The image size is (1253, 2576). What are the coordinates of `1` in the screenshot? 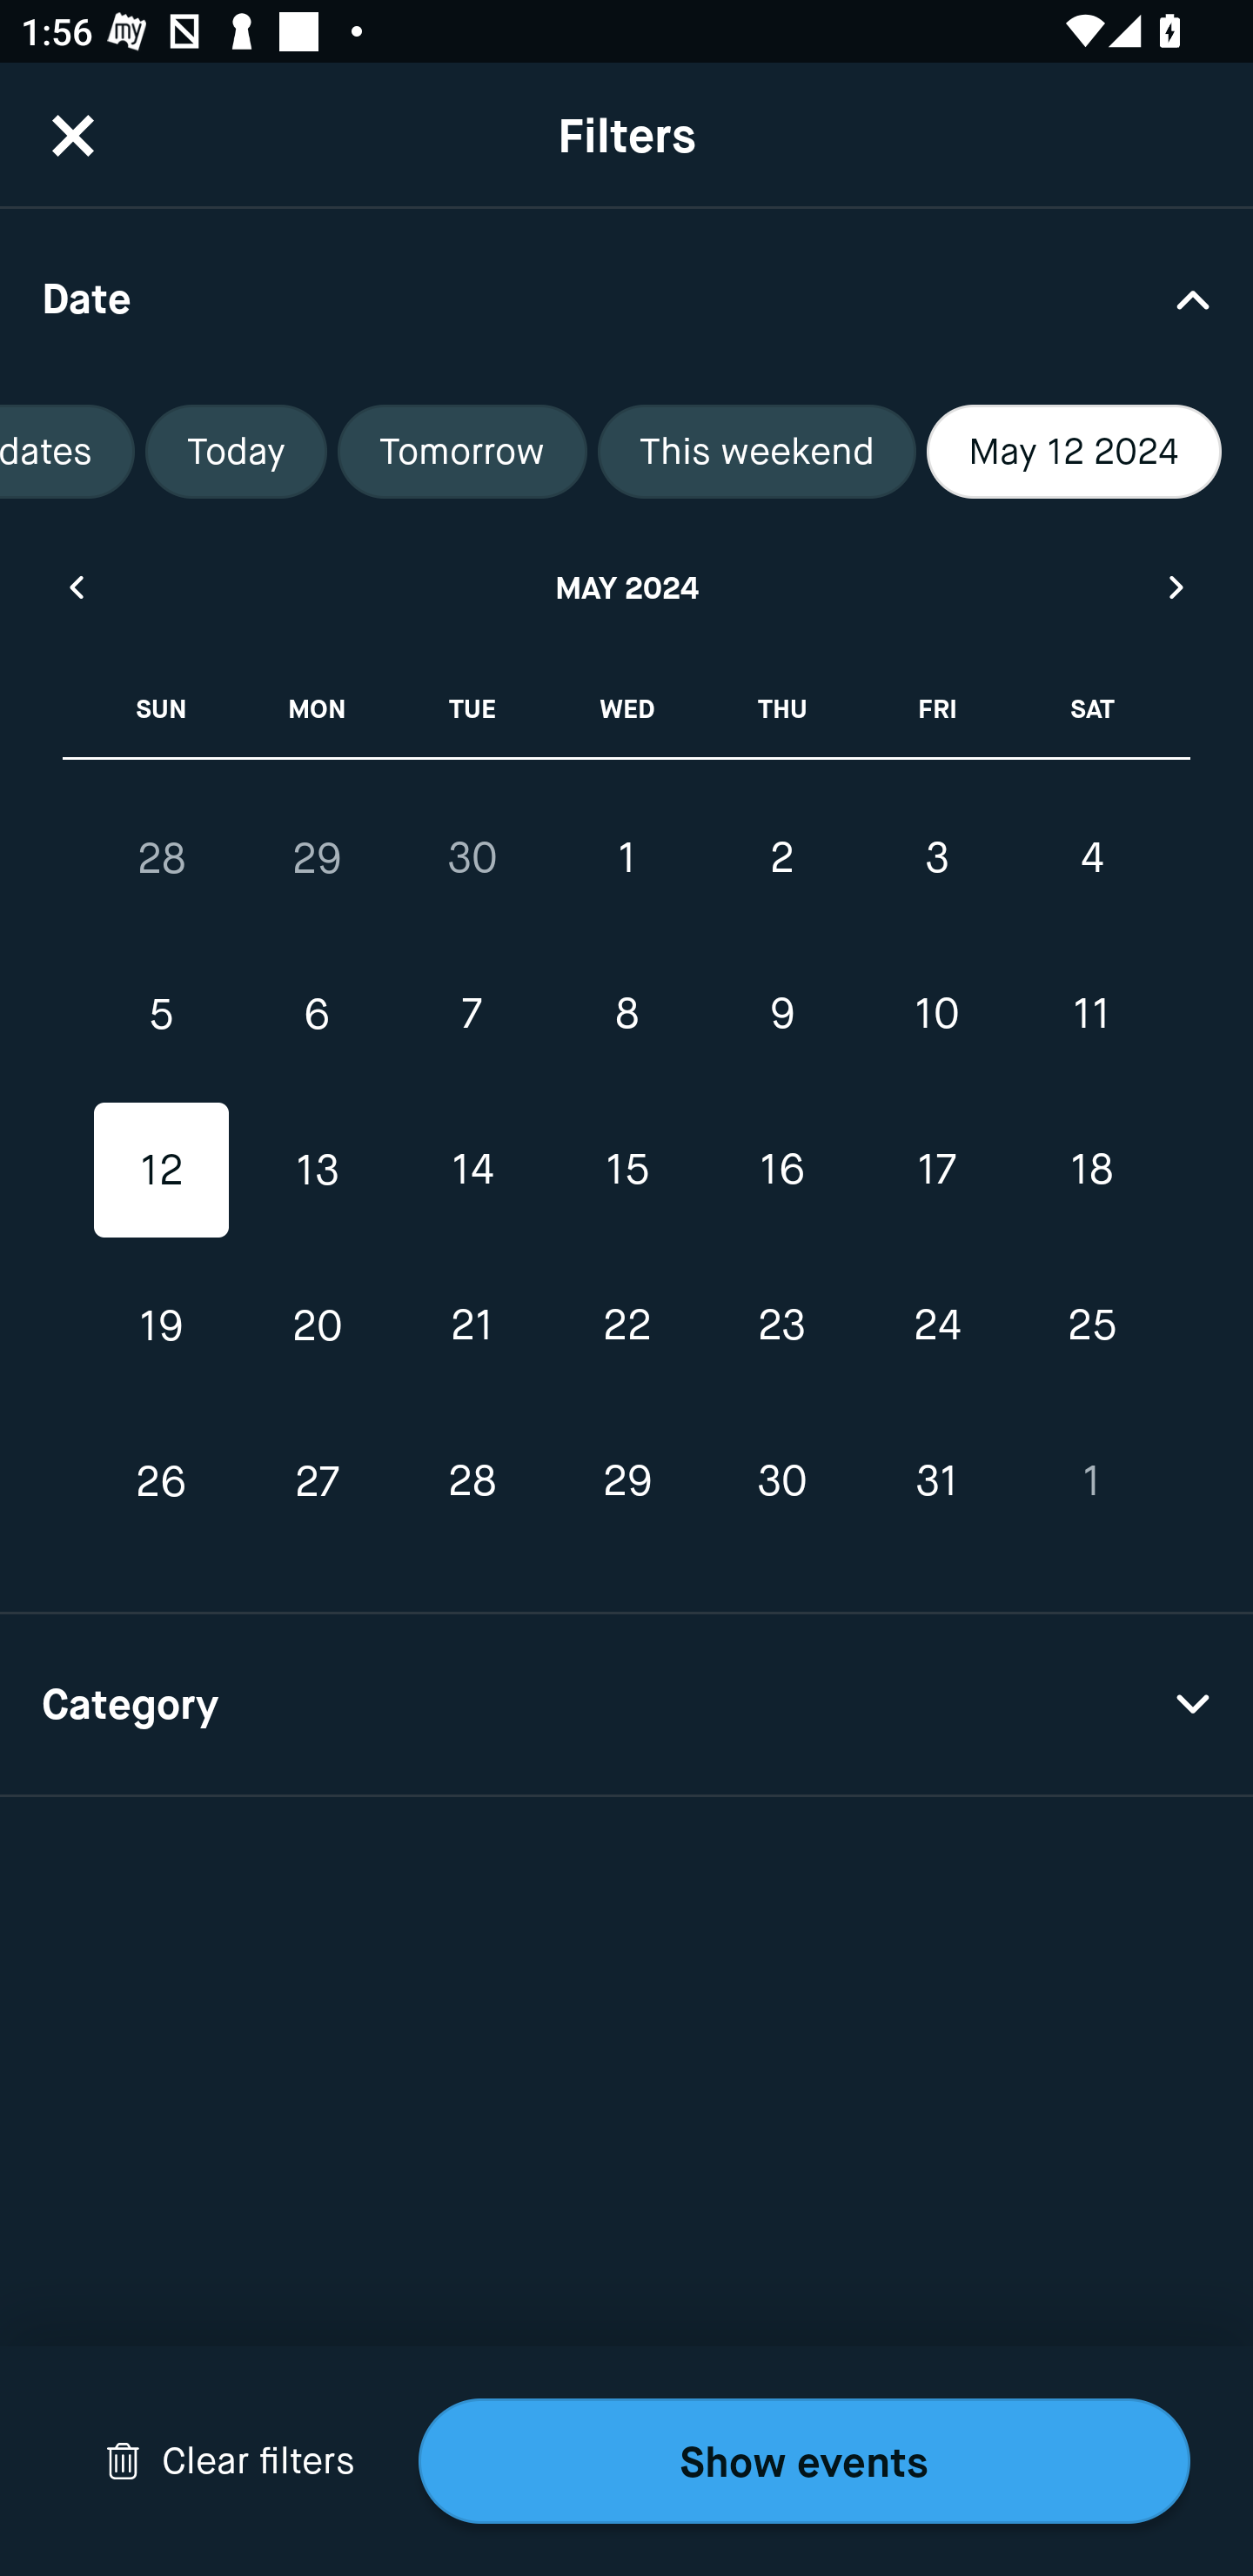 It's located at (1091, 1481).